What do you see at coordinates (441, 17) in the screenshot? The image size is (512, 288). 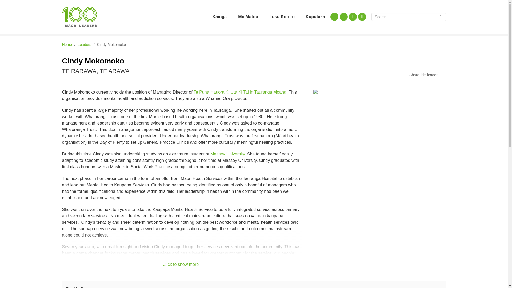 I see `Search` at bounding box center [441, 17].